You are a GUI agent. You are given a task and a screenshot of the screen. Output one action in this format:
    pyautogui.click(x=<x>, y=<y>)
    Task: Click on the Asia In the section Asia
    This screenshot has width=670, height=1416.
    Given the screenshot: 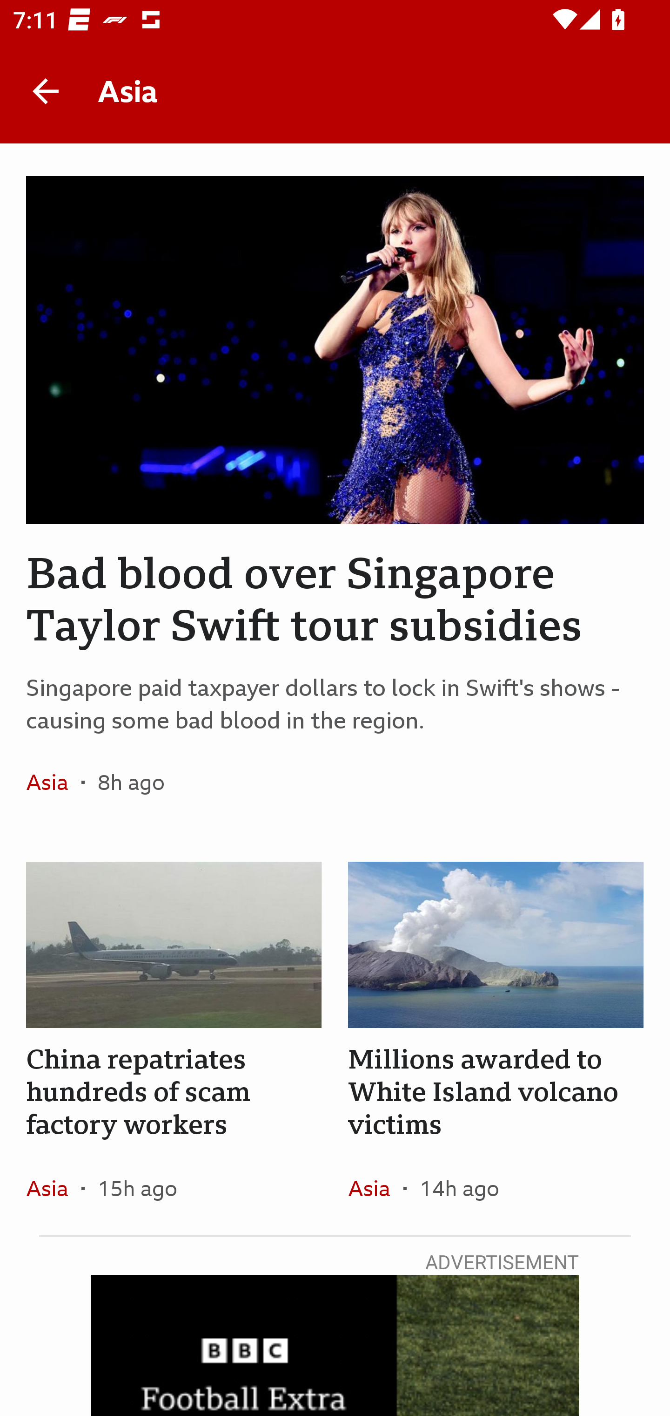 What is the action you would take?
    pyautogui.click(x=54, y=782)
    